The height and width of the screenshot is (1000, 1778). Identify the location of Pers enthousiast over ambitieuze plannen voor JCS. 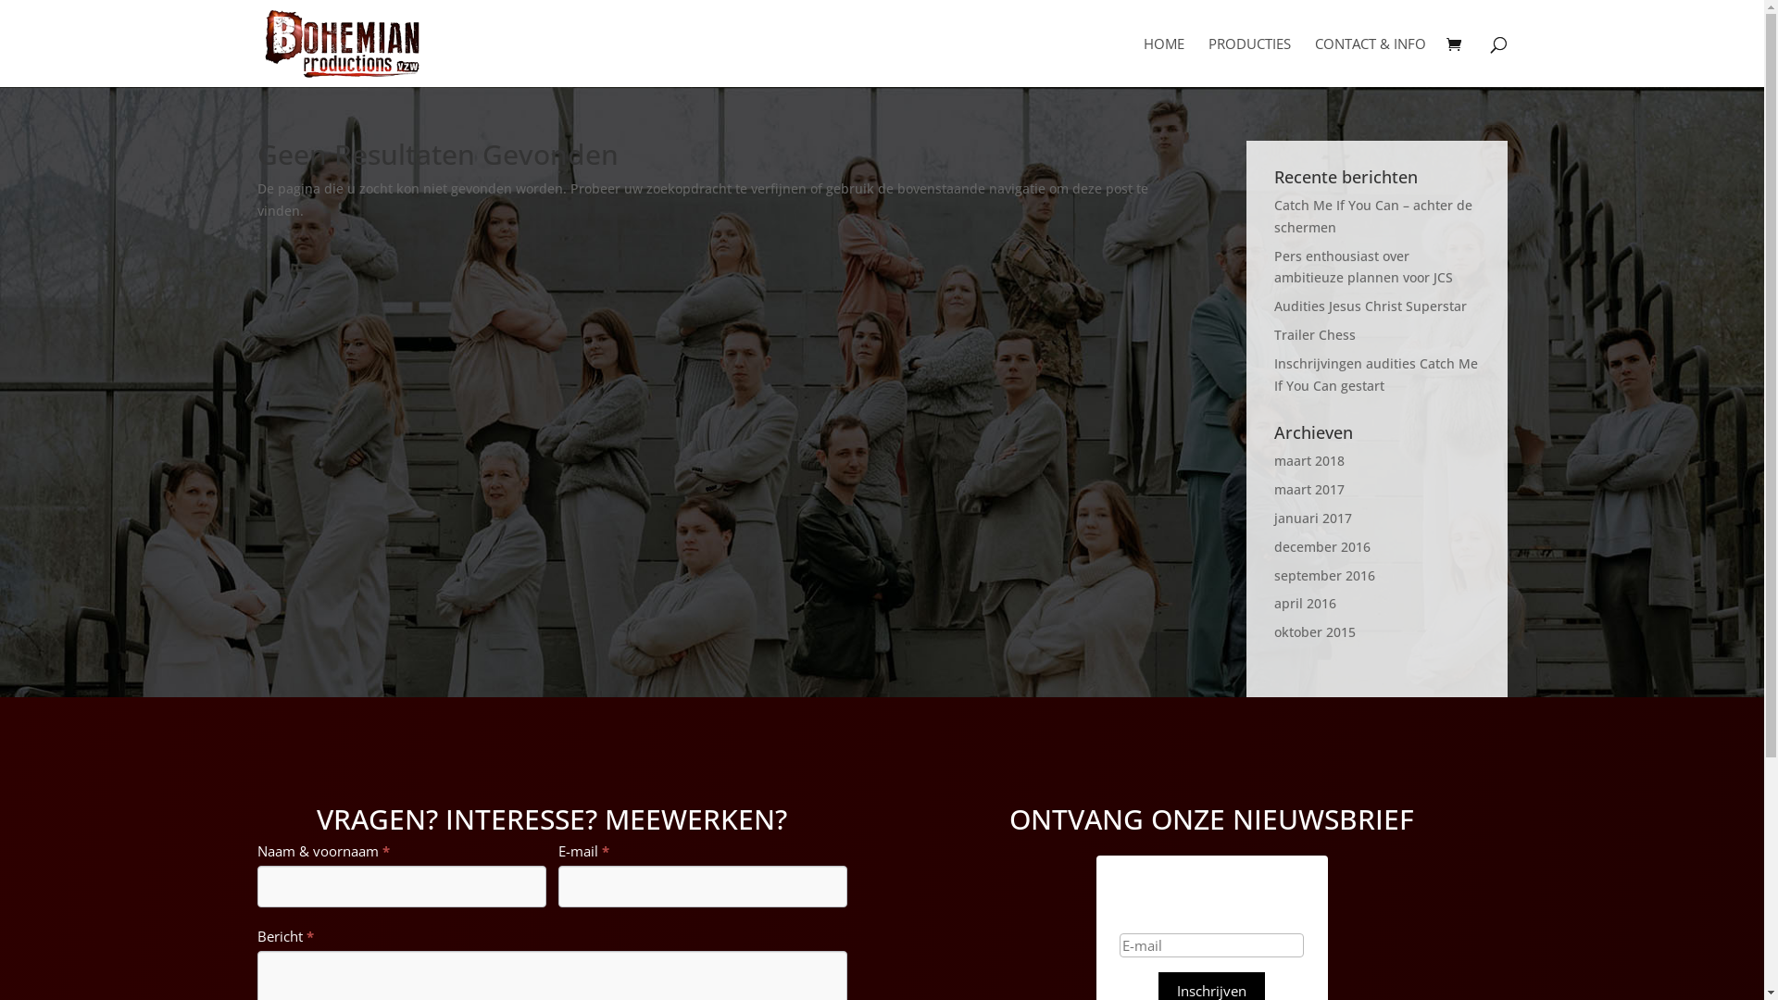
(1363, 267).